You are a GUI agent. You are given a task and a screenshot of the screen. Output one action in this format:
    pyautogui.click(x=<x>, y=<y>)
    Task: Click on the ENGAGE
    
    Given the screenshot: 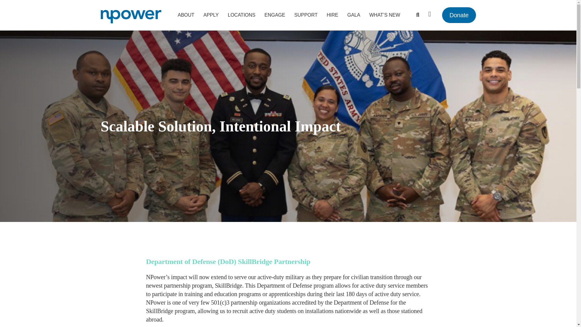 What is the action you would take?
    pyautogui.click(x=274, y=15)
    